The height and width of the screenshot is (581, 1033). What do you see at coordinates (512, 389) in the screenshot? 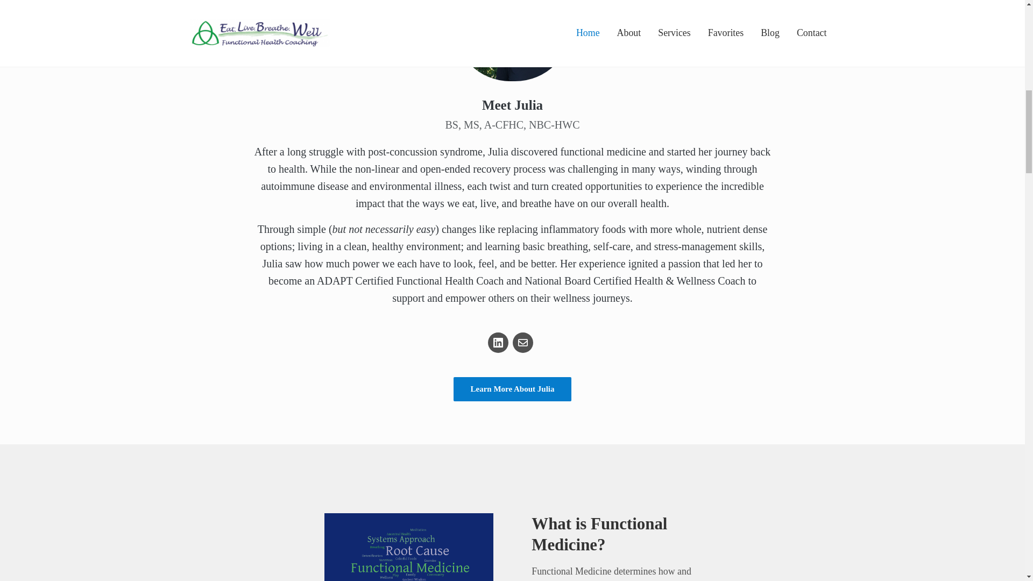
I see `Learn More About Julia` at bounding box center [512, 389].